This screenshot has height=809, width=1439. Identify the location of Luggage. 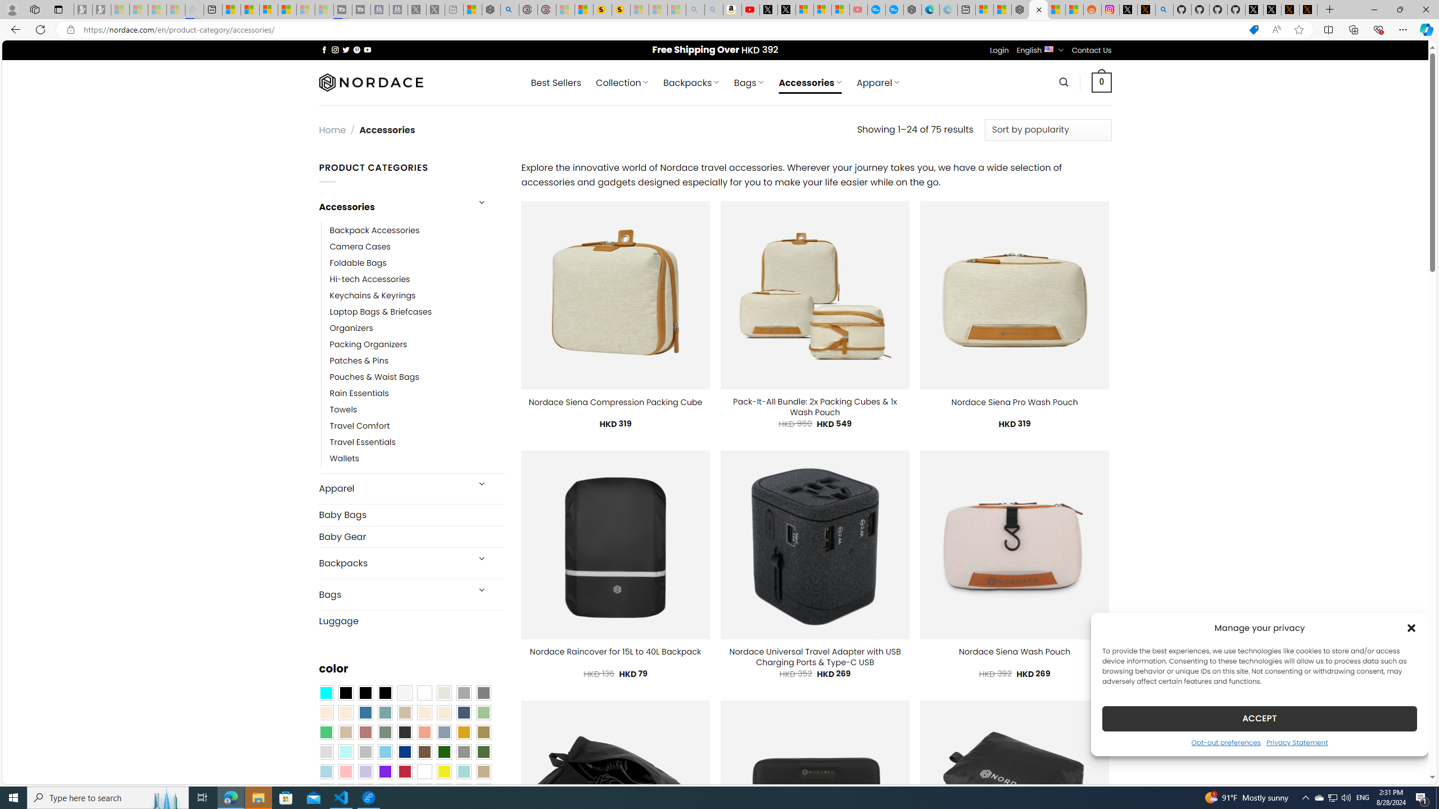
(411, 620).